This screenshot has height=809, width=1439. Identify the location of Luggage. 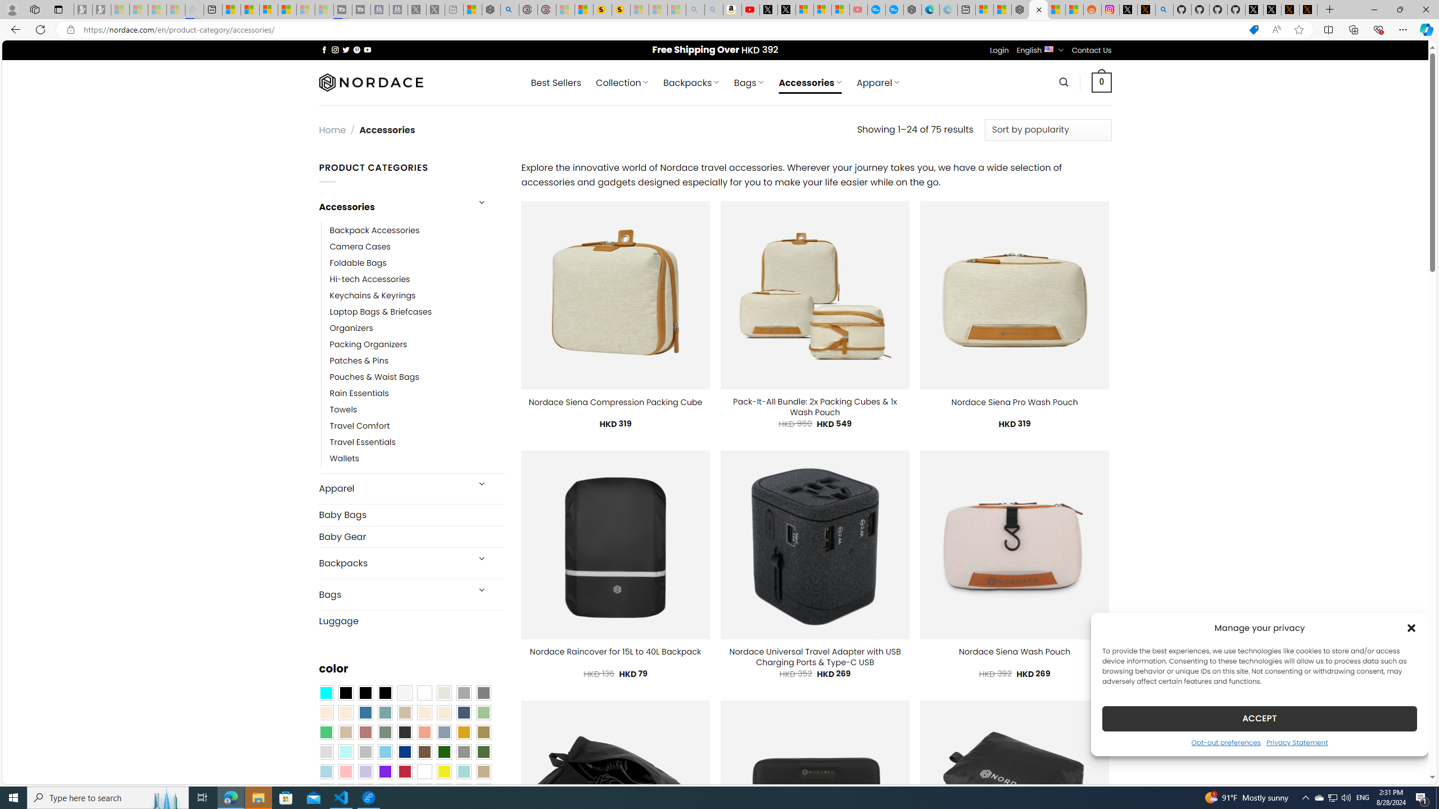
(411, 620).